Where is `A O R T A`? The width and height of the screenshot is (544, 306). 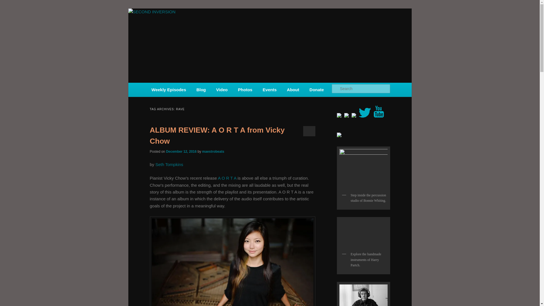 A O R T A is located at coordinates (227, 178).